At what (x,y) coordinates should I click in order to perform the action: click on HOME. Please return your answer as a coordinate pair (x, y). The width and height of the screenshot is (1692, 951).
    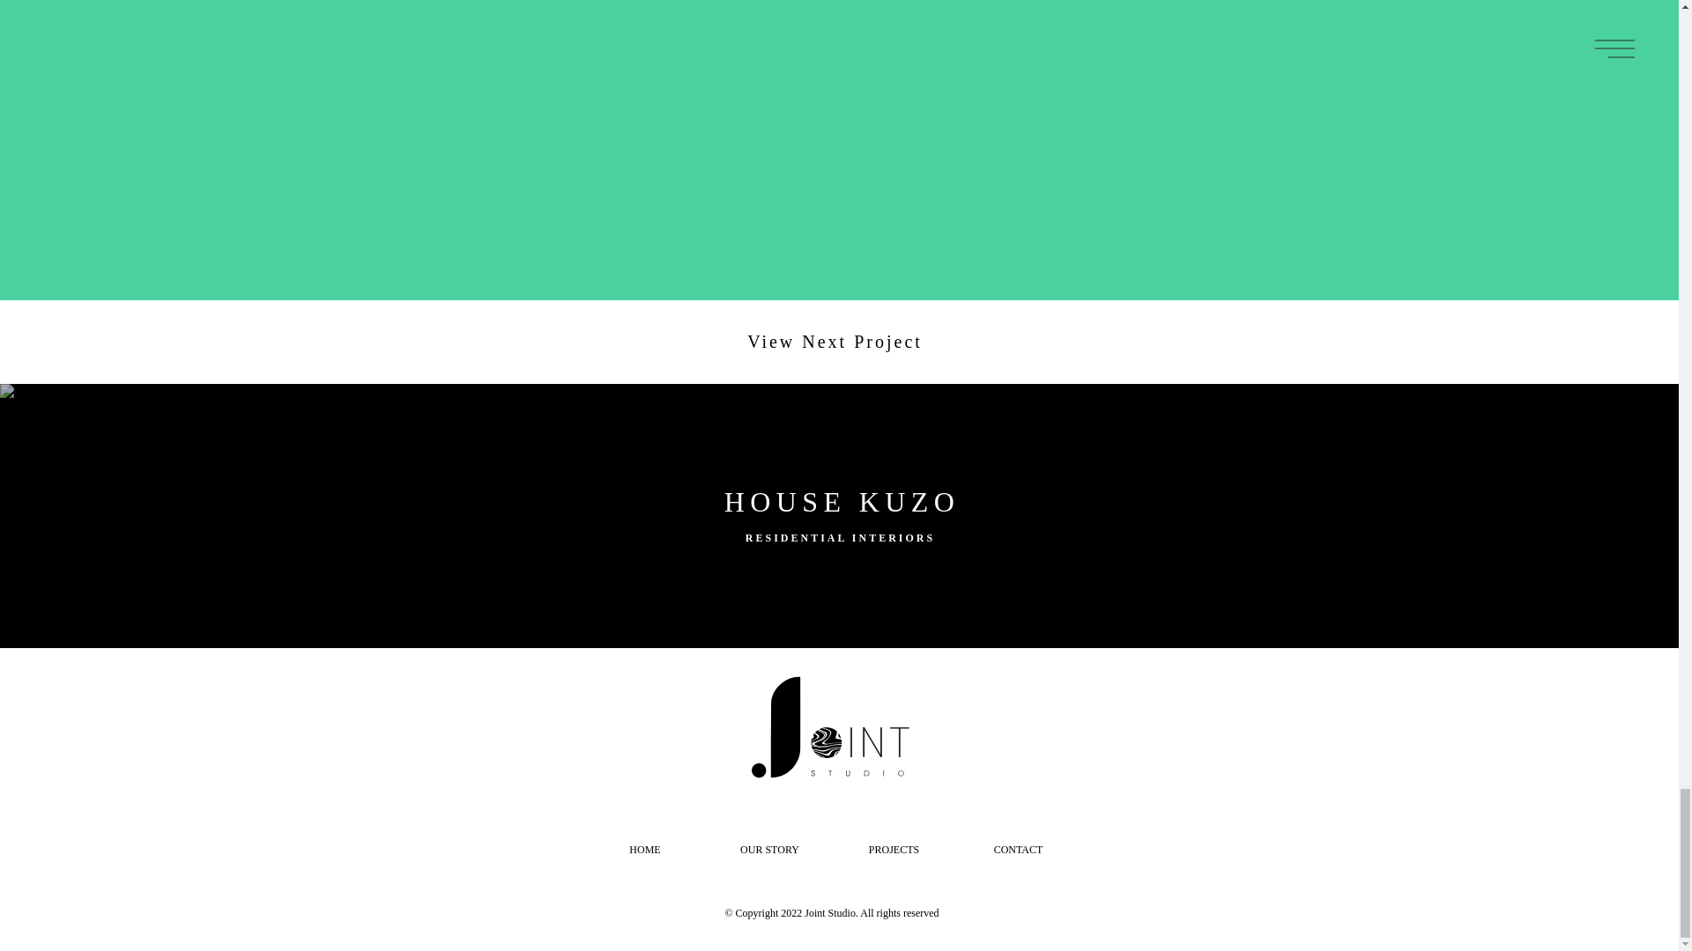
    Looking at the image, I should click on (645, 850).